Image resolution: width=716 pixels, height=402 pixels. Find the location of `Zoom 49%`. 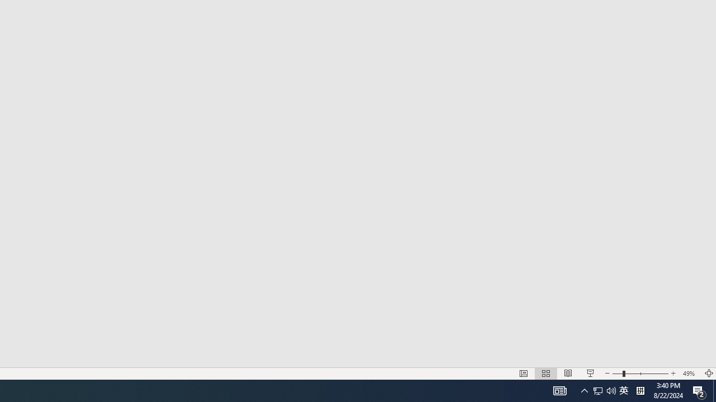

Zoom 49% is located at coordinates (690, 373).